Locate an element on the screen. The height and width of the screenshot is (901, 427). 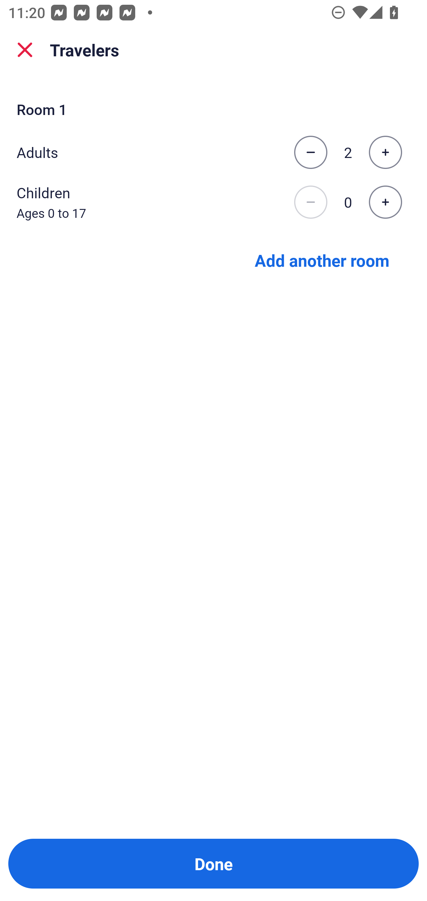
close is located at coordinates (25, 50).